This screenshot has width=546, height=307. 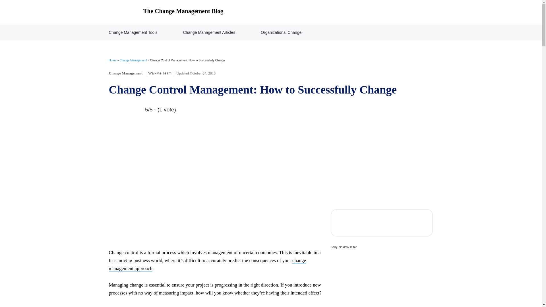 What do you see at coordinates (345, 223) in the screenshot?
I see `facebook` at bounding box center [345, 223].